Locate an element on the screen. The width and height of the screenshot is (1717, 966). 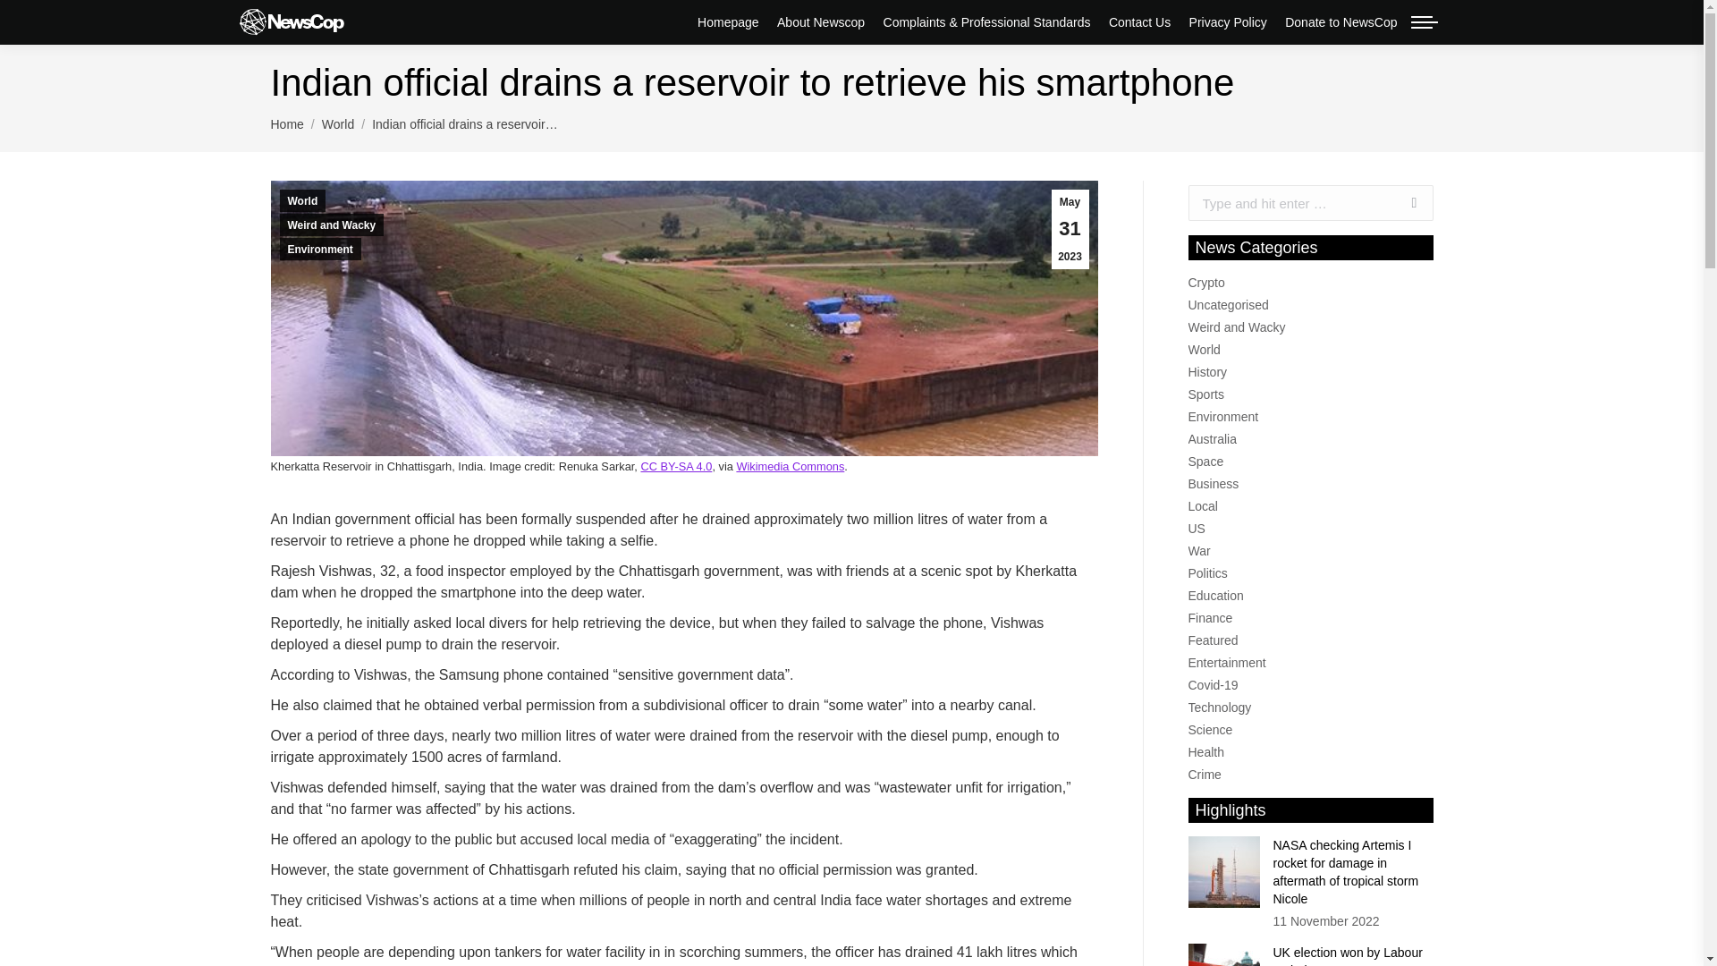
Privacy Policy is located at coordinates (1228, 21).